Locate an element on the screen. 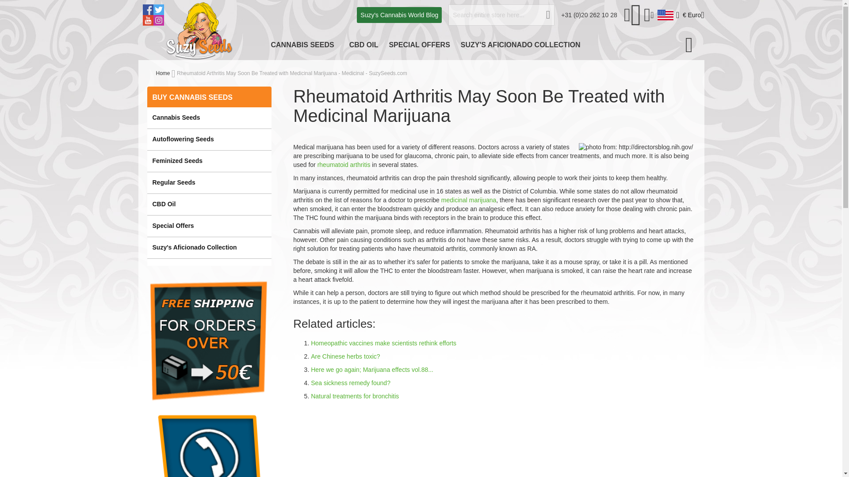 This screenshot has height=477, width=849. SUZY'S AFICIONADO COLLECTION is located at coordinates (520, 45).